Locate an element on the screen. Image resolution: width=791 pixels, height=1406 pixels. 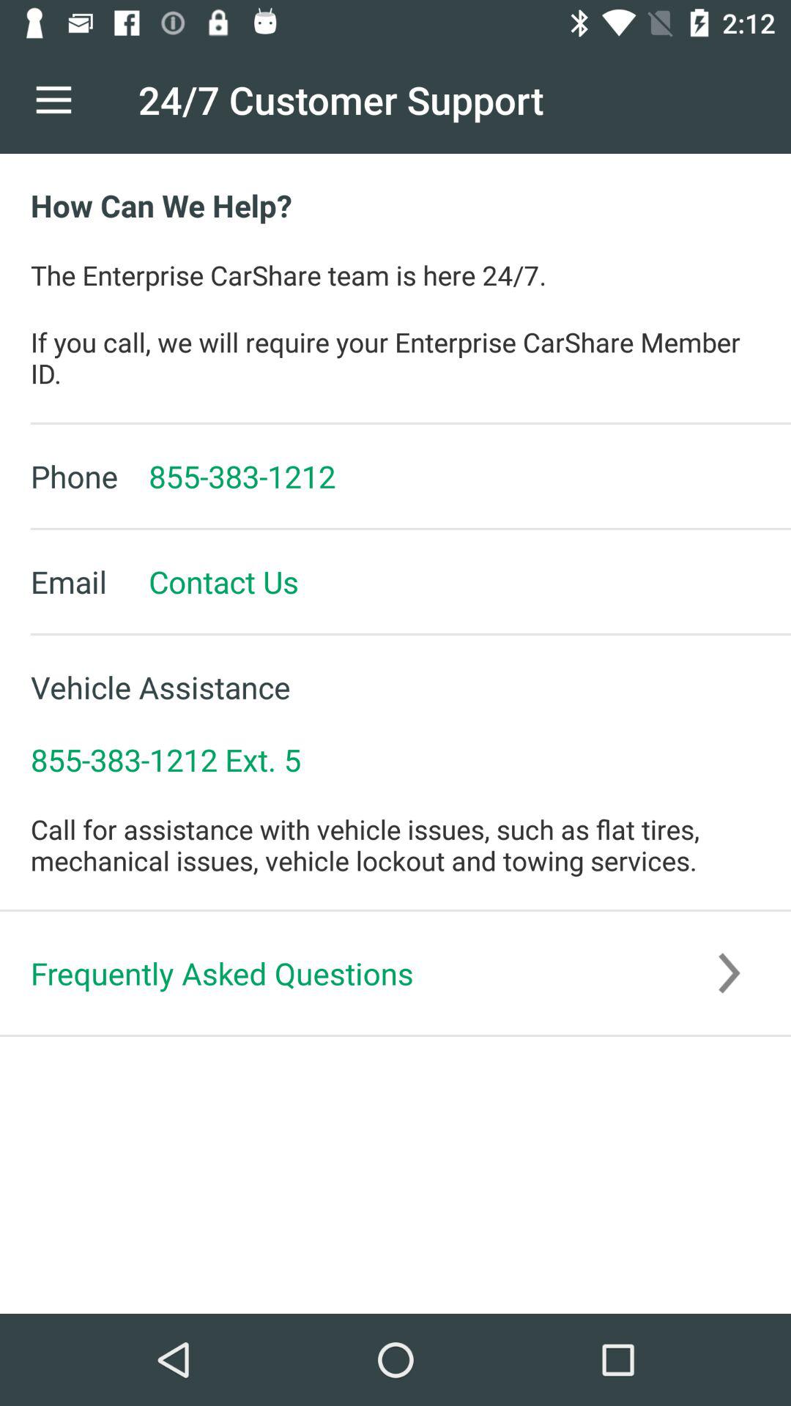
launch icon to the left of the 24 7 customer is located at coordinates (53, 100).